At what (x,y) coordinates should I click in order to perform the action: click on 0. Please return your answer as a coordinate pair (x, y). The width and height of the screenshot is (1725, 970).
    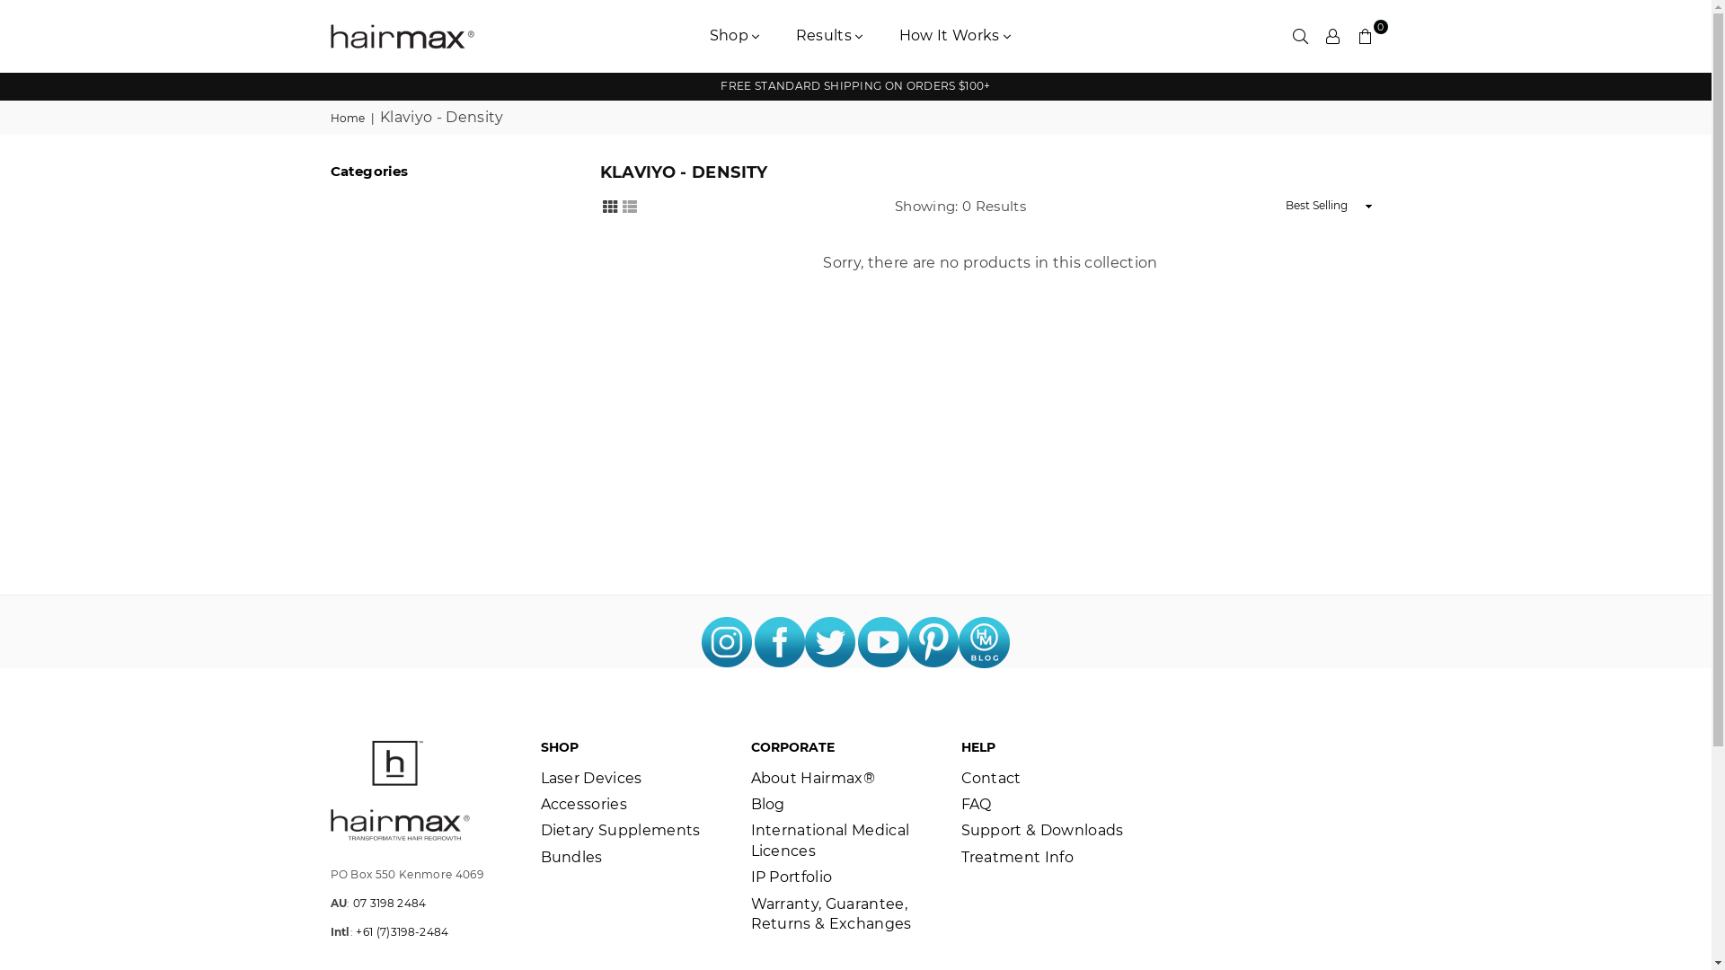
    Looking at the image, I should click on (1366, 36).